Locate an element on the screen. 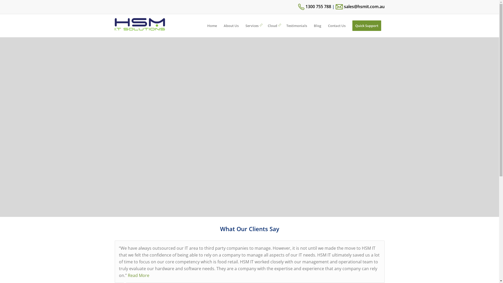 The height and width of the screenshot is (283, 503). Blog is located at coordinates (317, 26).